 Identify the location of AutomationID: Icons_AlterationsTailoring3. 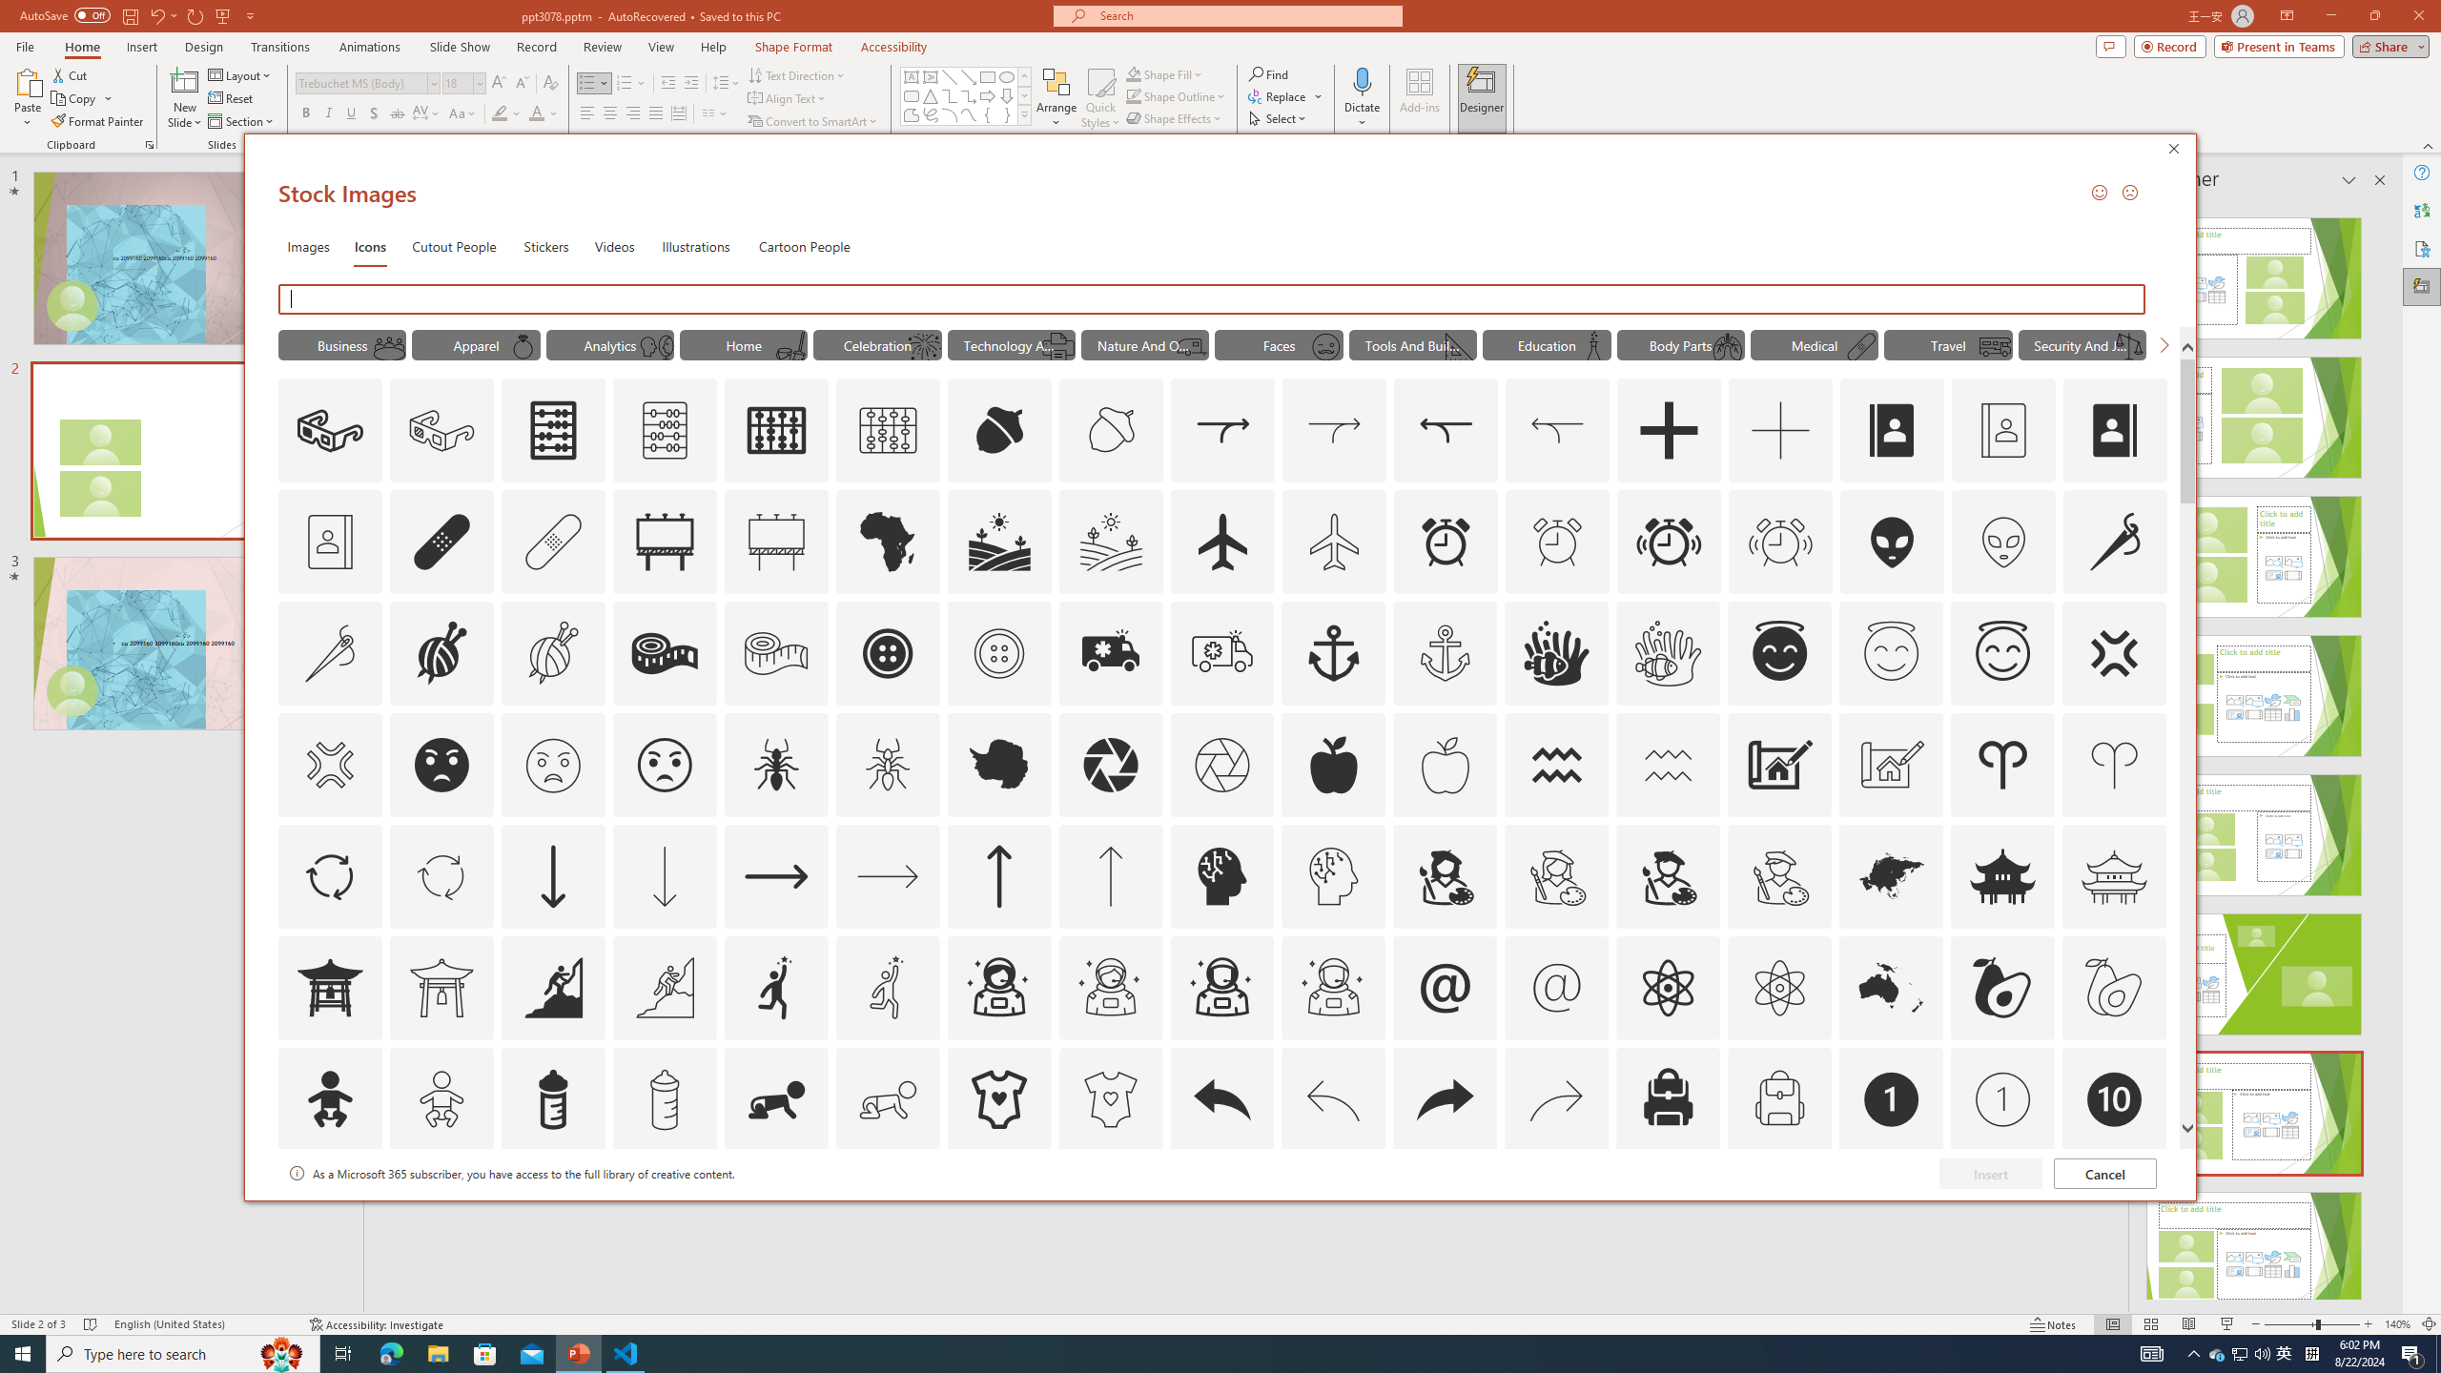
(889, 653).